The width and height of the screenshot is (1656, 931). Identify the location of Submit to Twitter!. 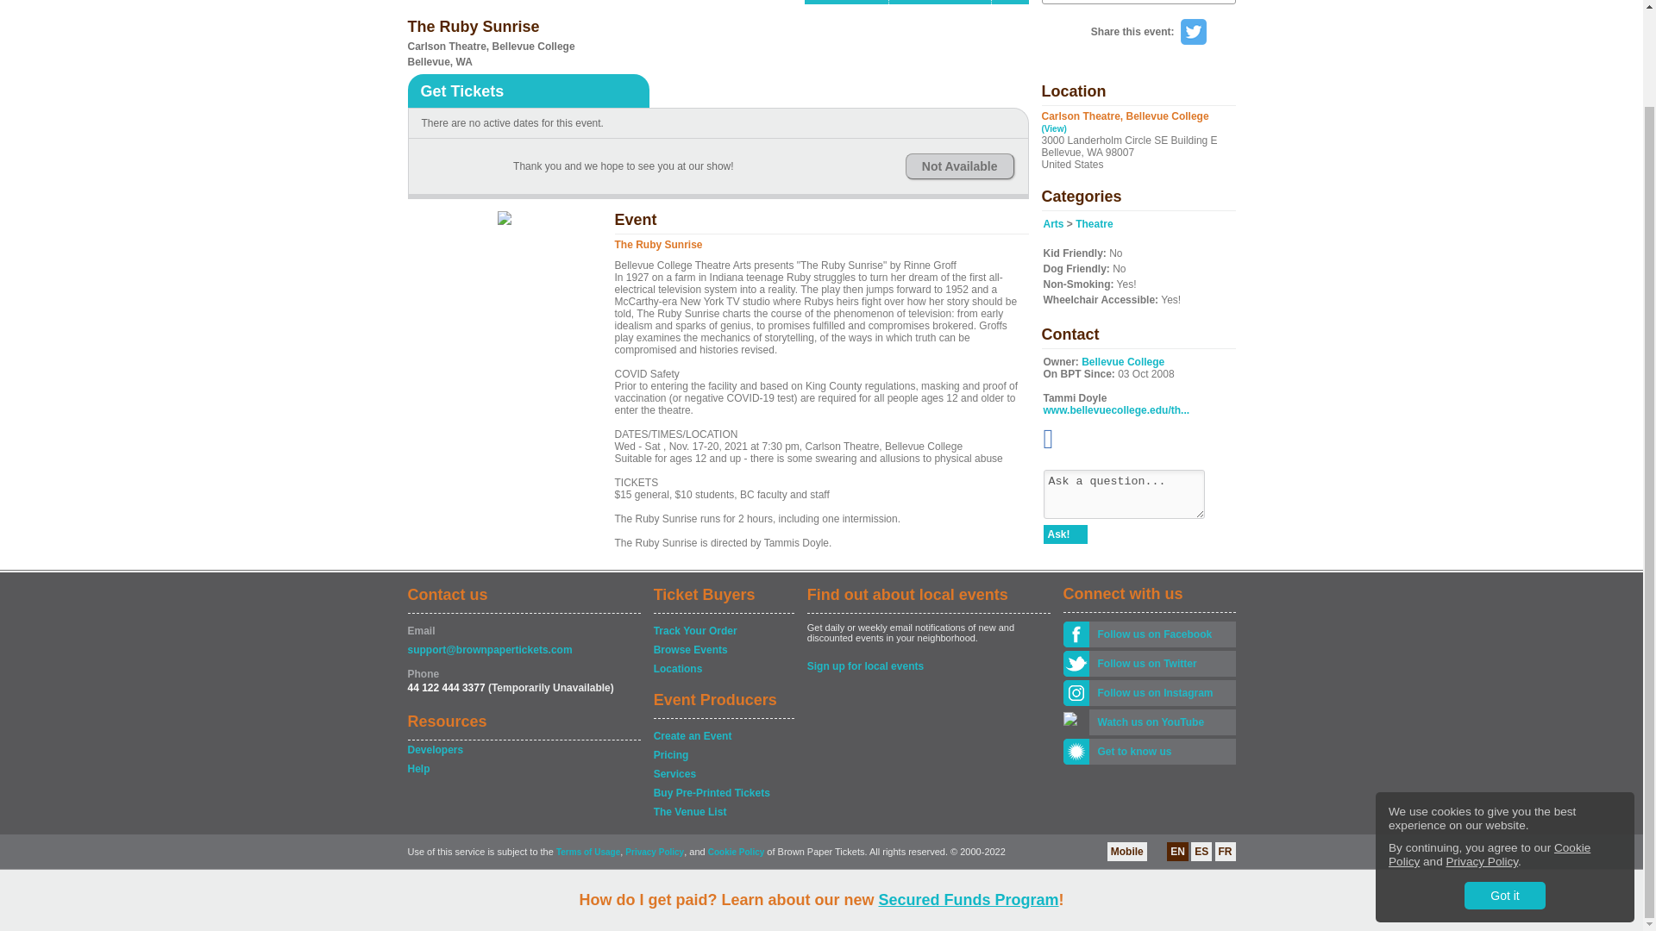
(1192, 31).